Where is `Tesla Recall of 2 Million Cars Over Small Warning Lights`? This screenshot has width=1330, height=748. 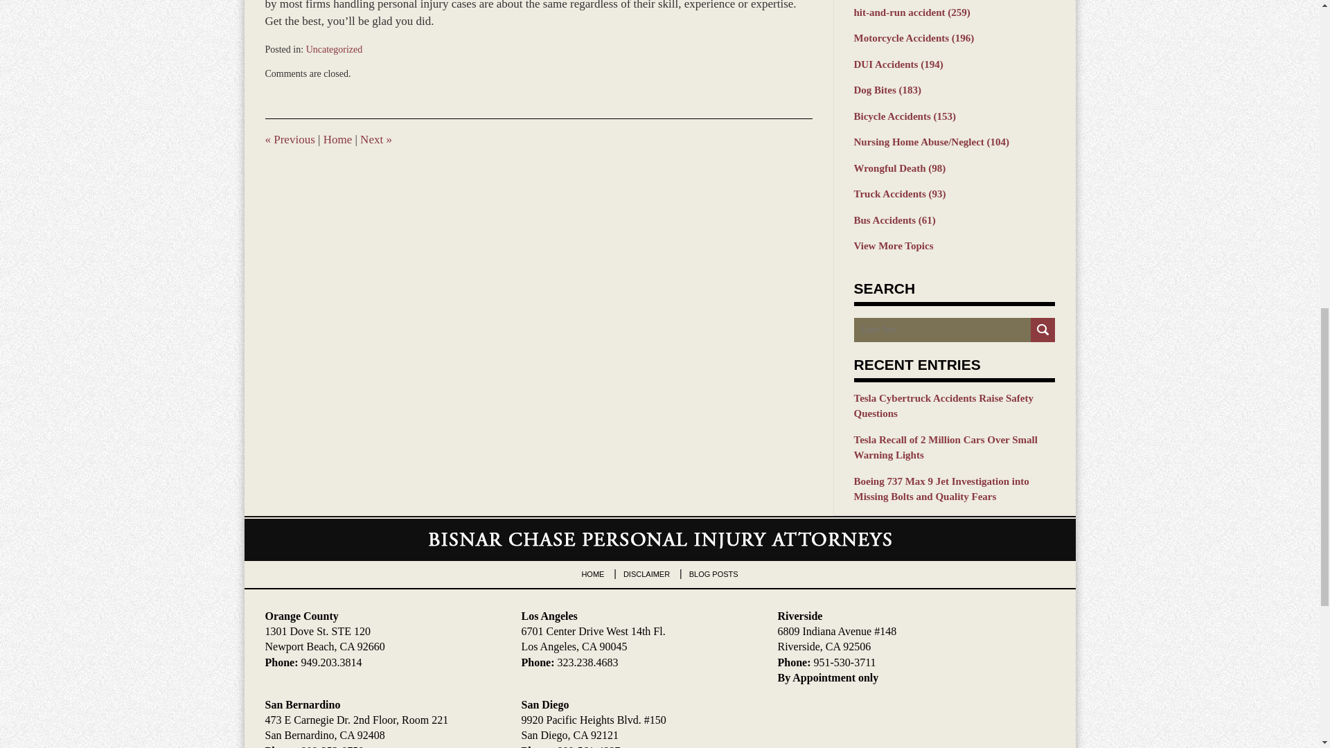 Tesla Recall of 2 Million Cars Over Small Warning Lights is located at coordinates (954, 447).